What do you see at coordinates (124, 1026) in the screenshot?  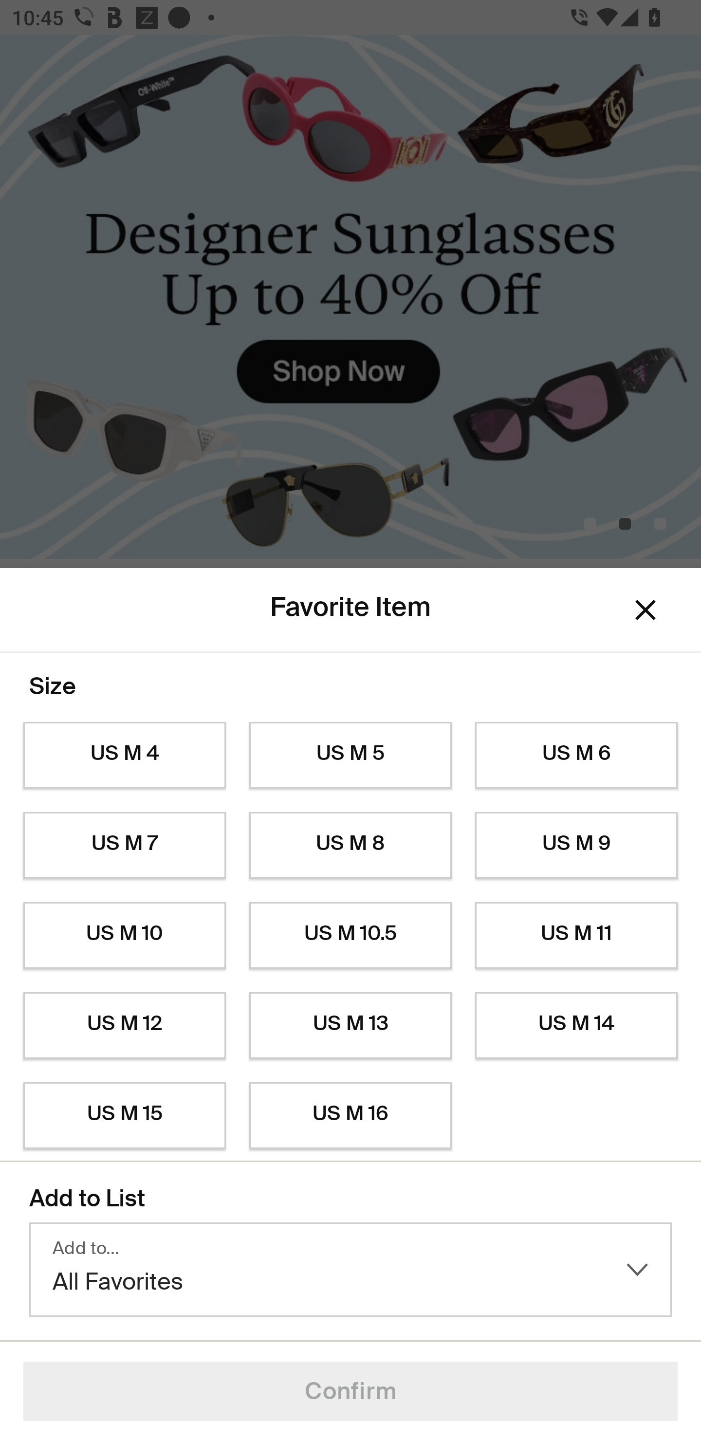 I see `US M 12` at bounding box center [124, 1026].